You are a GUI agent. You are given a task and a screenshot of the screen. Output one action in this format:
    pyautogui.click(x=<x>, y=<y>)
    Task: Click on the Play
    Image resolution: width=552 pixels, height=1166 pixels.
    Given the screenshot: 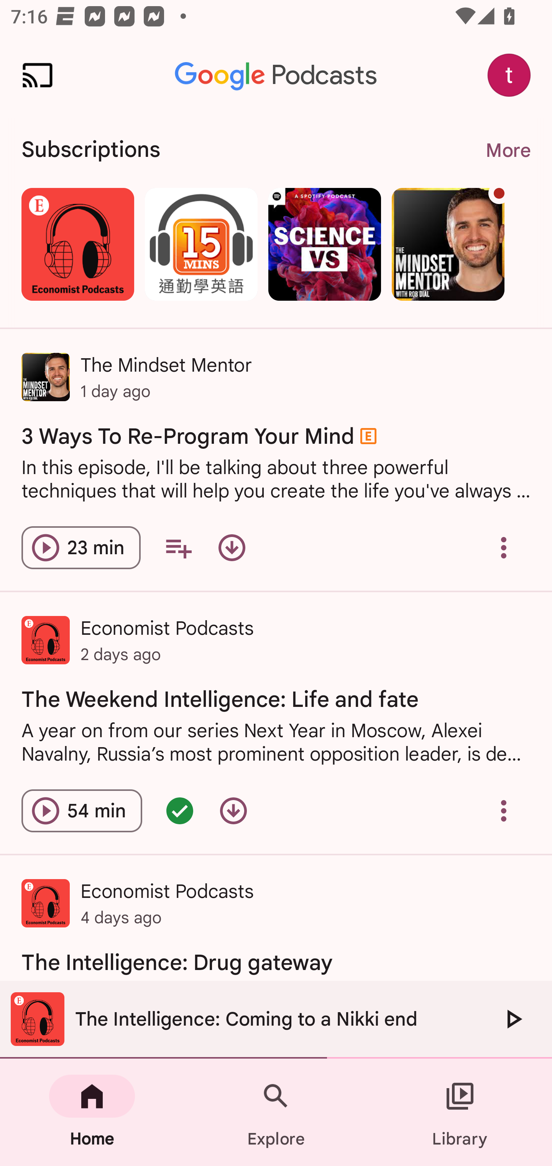 What is the action you would take?
    pyautogui.click(x=513, y=1019)
    